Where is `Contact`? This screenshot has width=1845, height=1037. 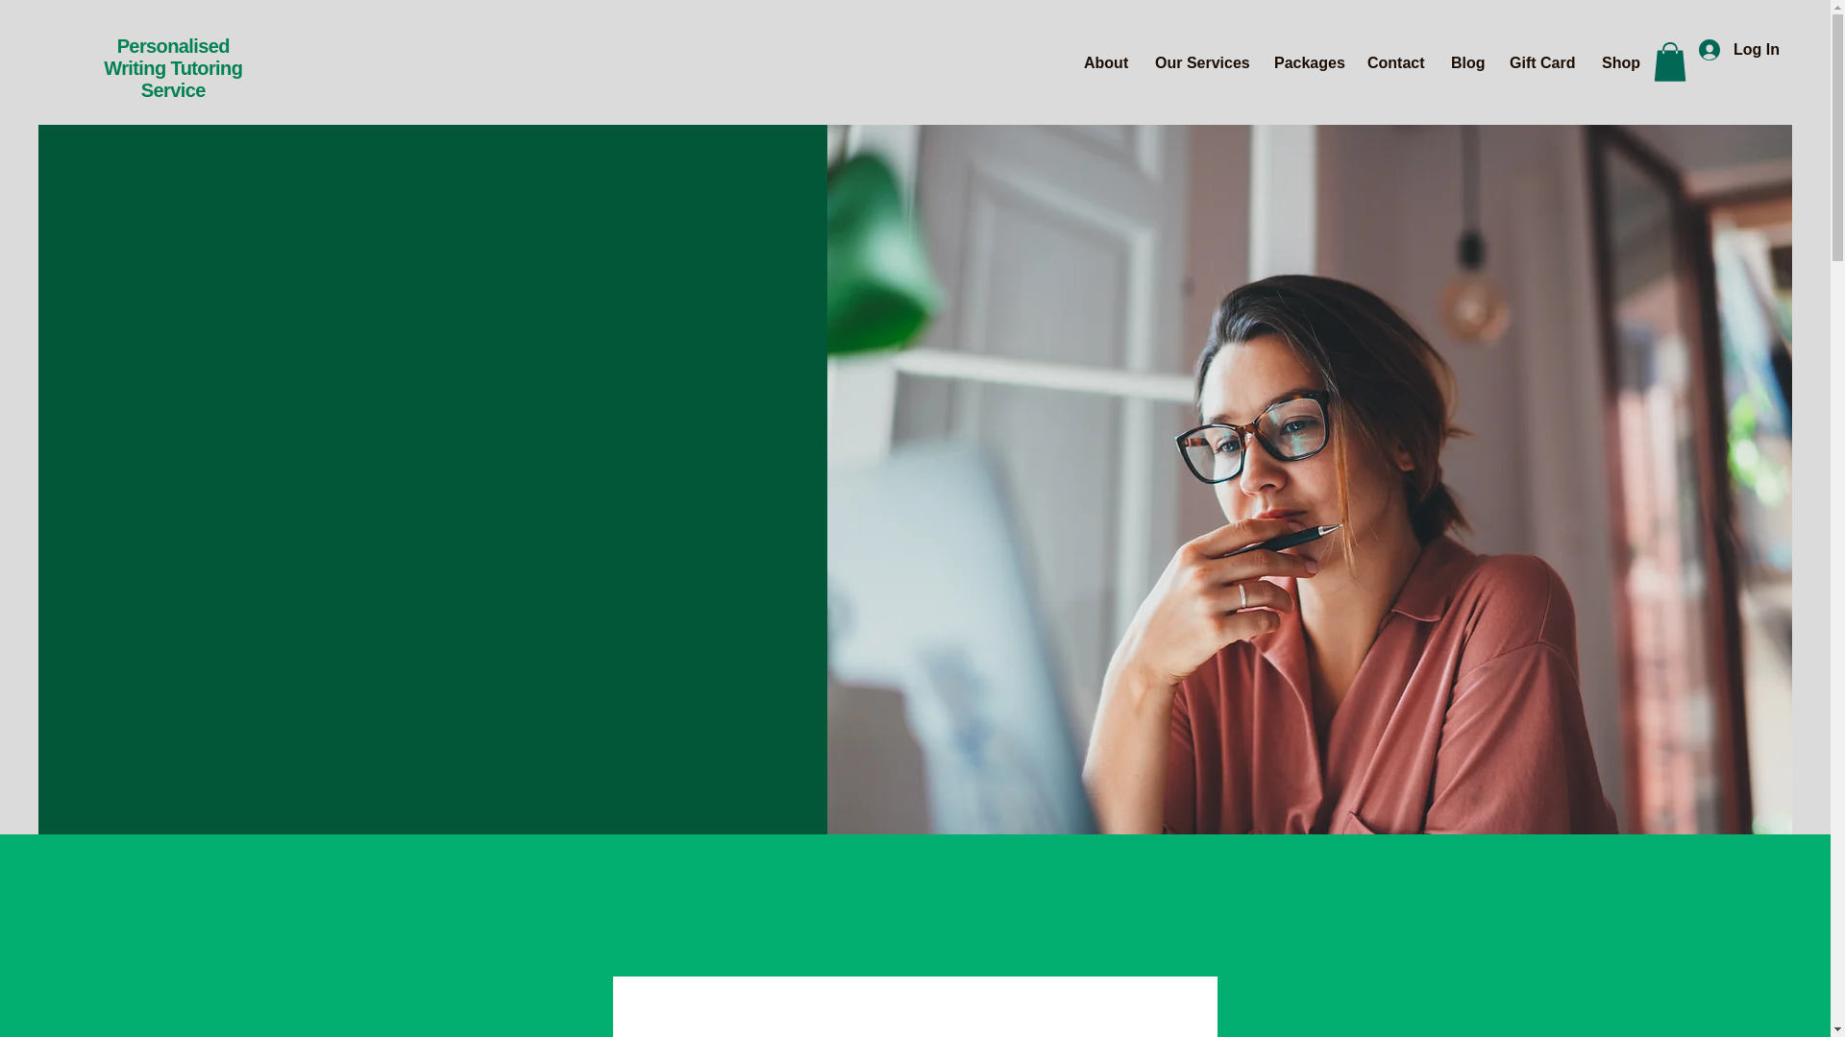 Contact is located at coordinates (1394, 63).